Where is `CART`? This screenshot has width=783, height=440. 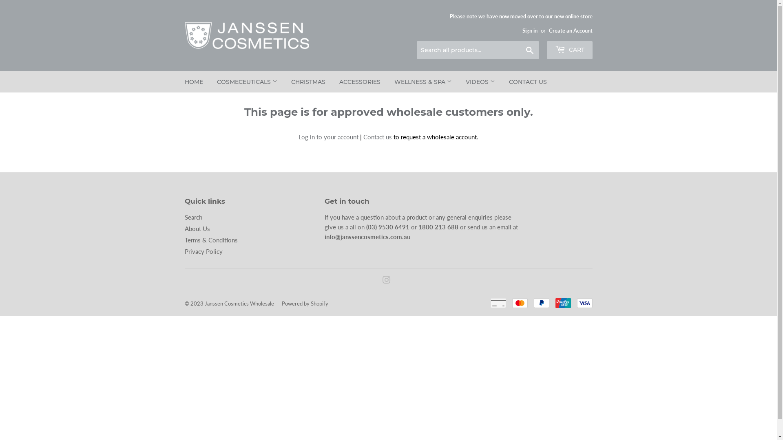 CART is located at coordinates (569, 50).